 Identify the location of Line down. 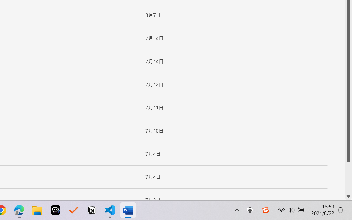
(348, 197).